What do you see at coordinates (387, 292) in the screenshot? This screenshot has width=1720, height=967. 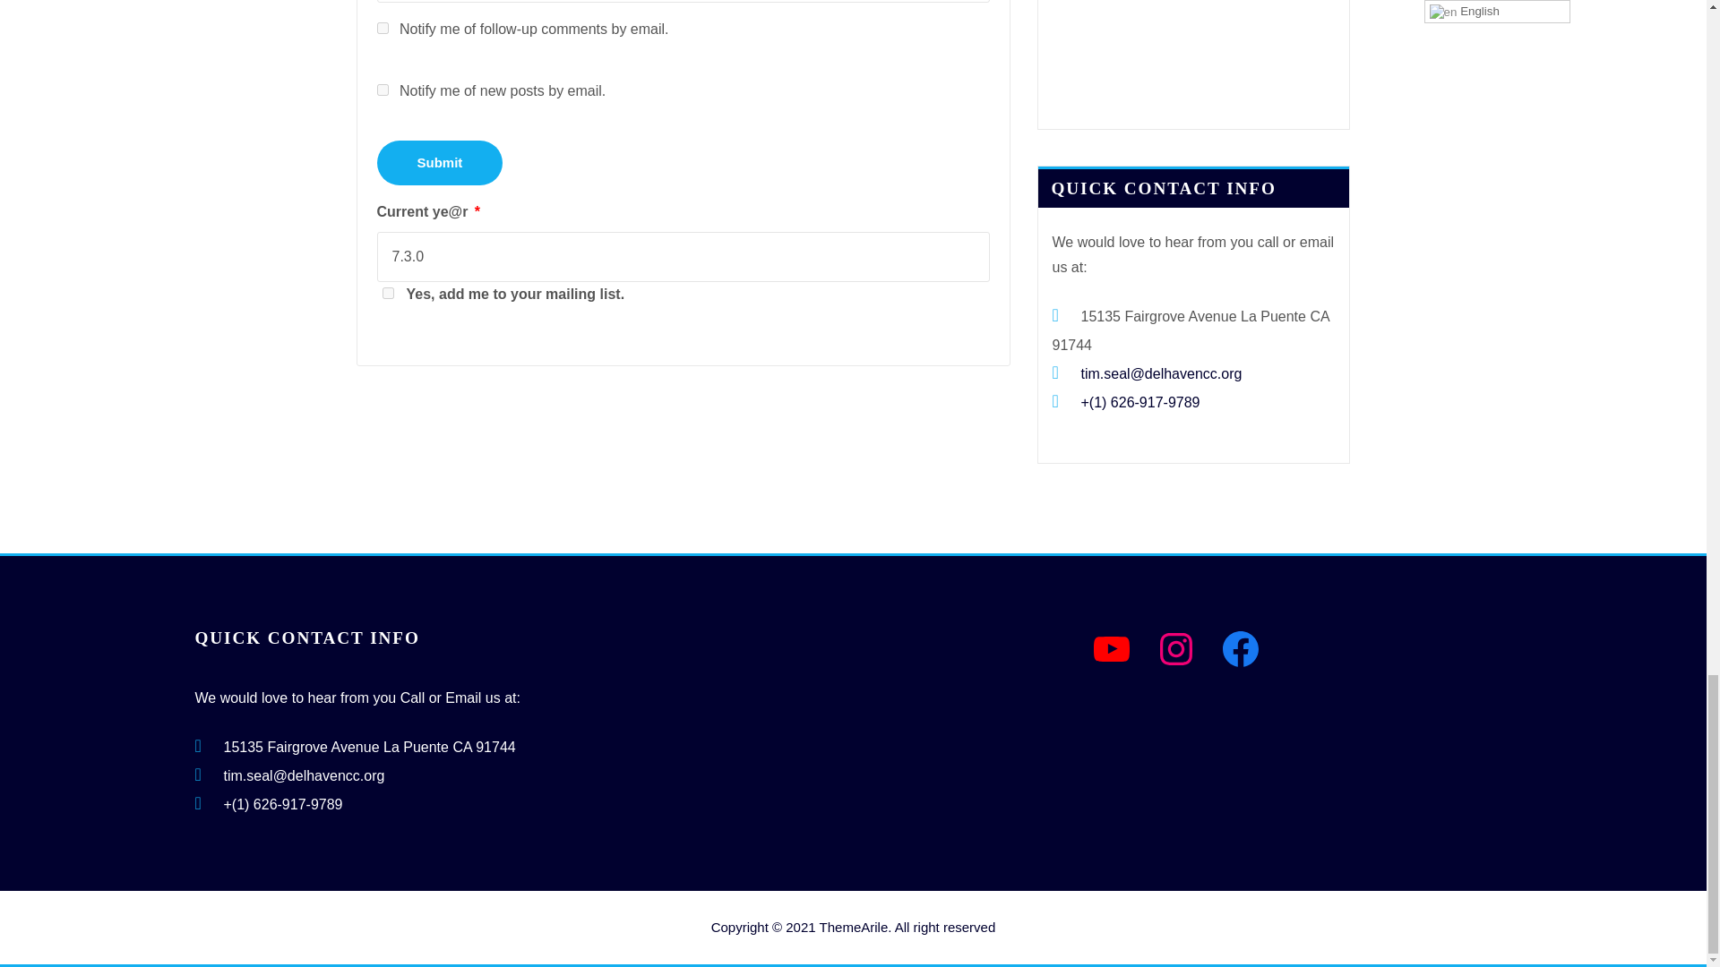 I see `1` at bounding box center [387, 292].